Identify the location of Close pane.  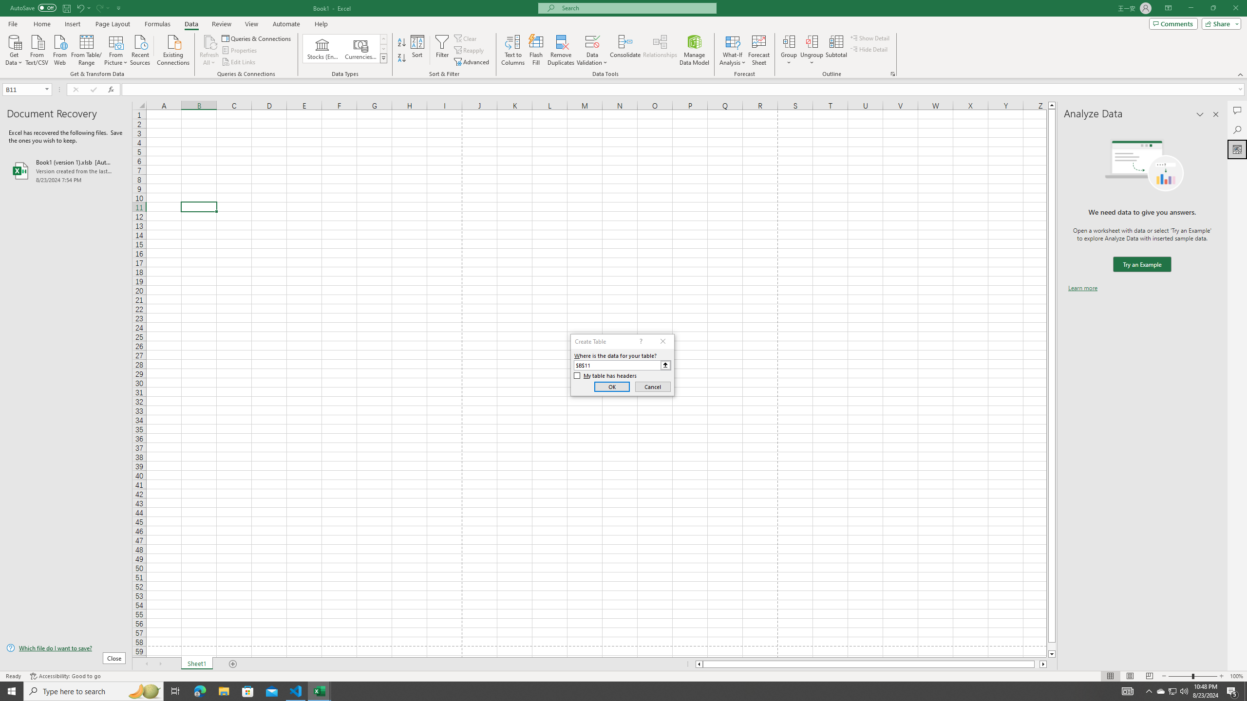
(1216, 114).